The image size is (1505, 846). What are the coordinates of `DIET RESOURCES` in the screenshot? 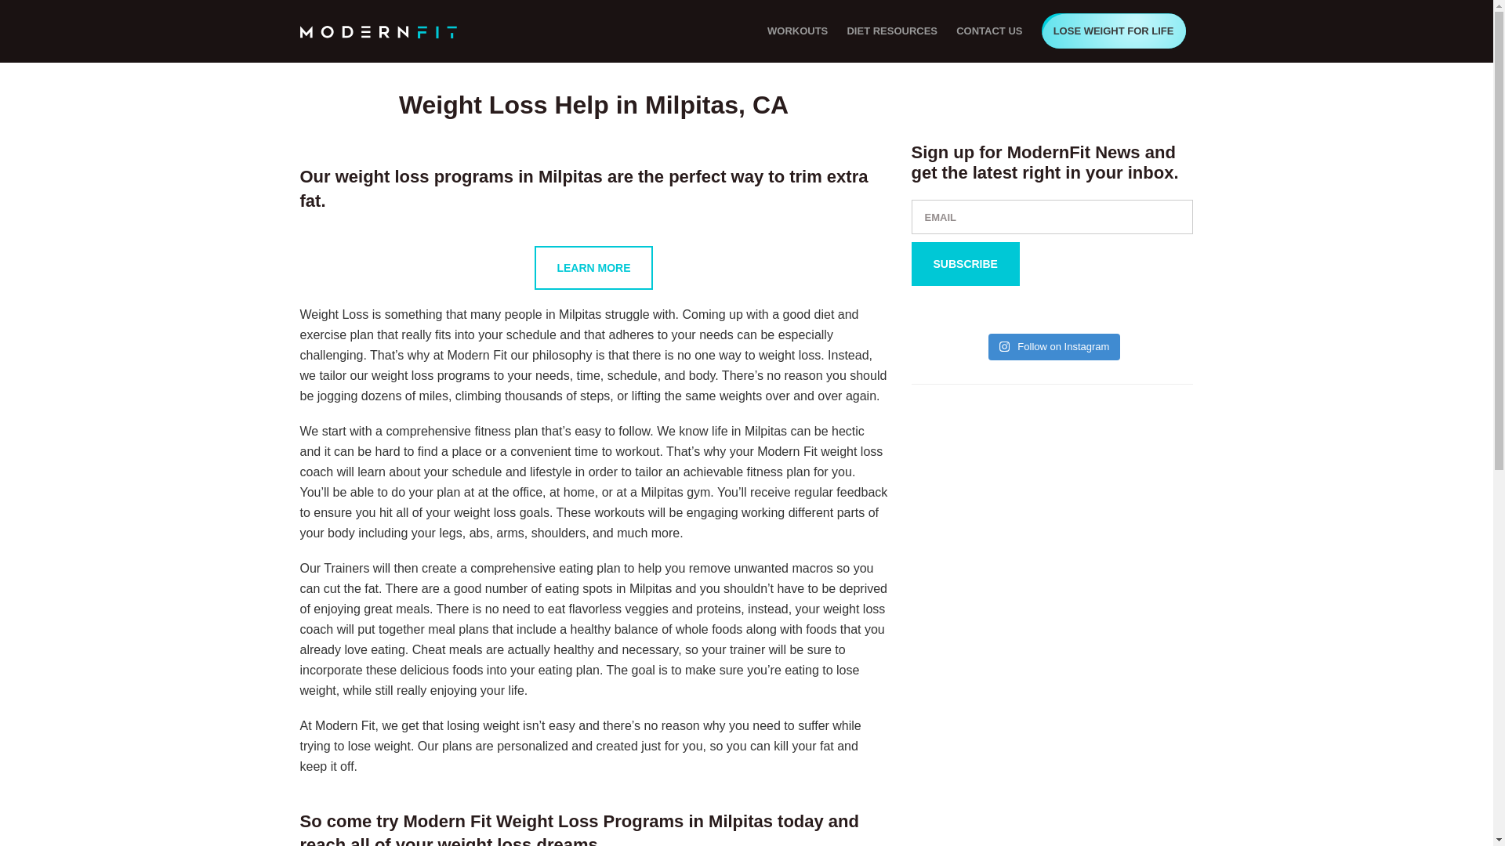 It's located at (891, 31).